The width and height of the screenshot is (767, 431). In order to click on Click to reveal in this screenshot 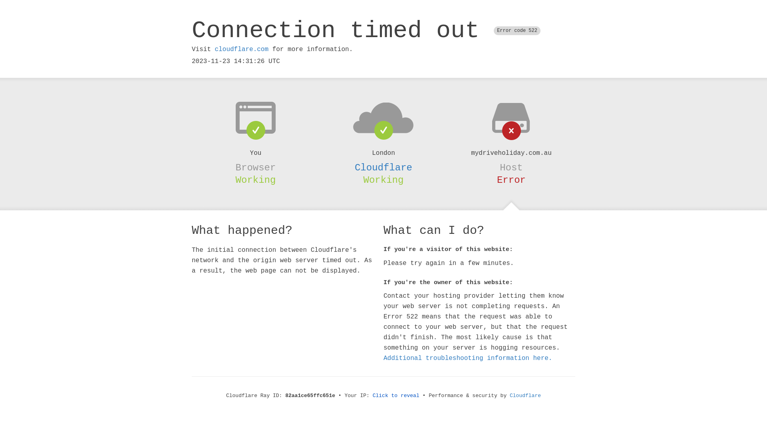, I will do `click(396, 396)`.